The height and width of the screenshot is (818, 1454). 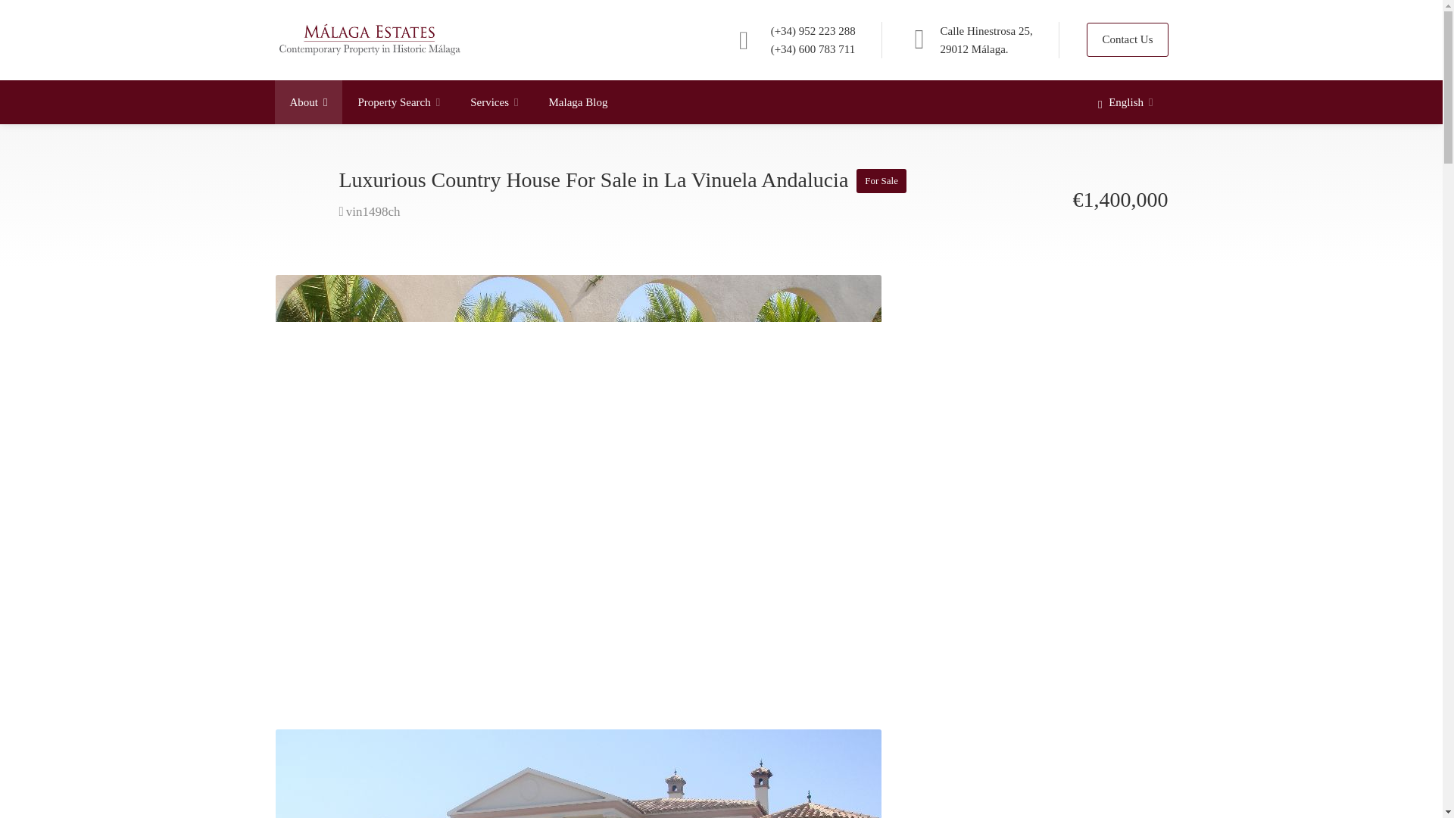 What do you see at coordinates (307, 101) in the screenshot?
I see `About` at bounding box center [307, 101].